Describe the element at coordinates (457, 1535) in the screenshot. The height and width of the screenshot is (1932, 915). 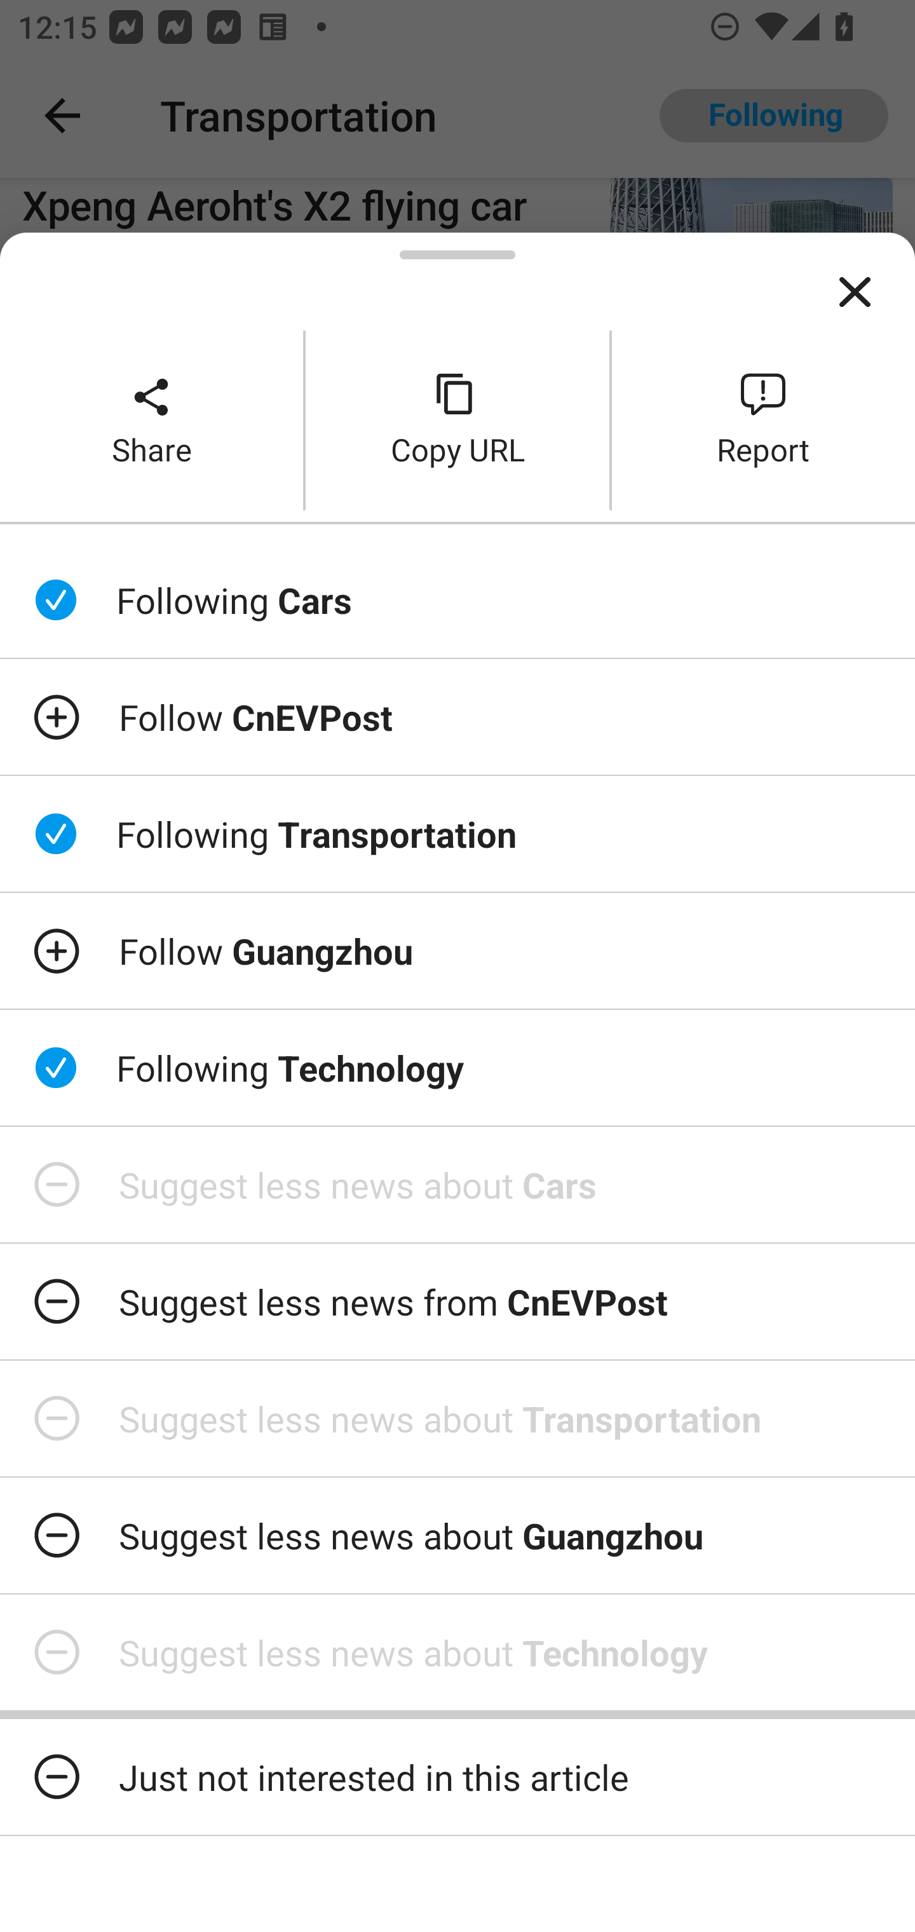
I see `Suggest less news about Guangzhou` at that location.